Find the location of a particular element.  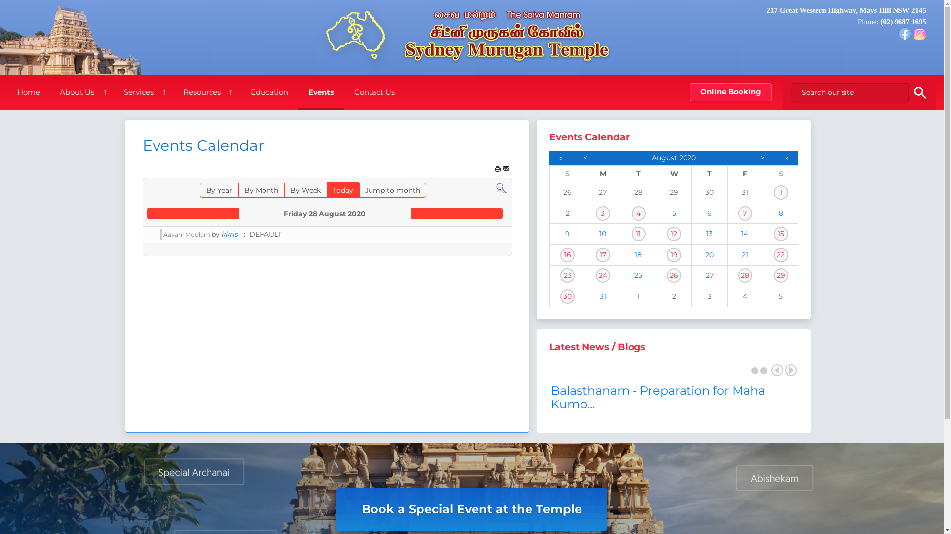

3 is located at coordinates (603, 214).